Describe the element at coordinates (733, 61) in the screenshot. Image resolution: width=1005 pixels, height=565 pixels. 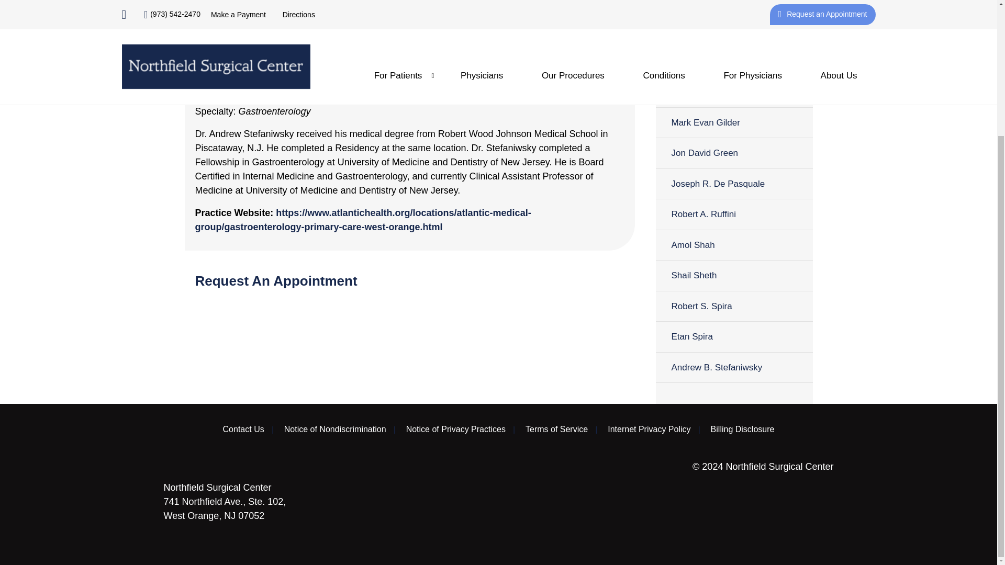
I see `Robert S. Eagle` at that location.